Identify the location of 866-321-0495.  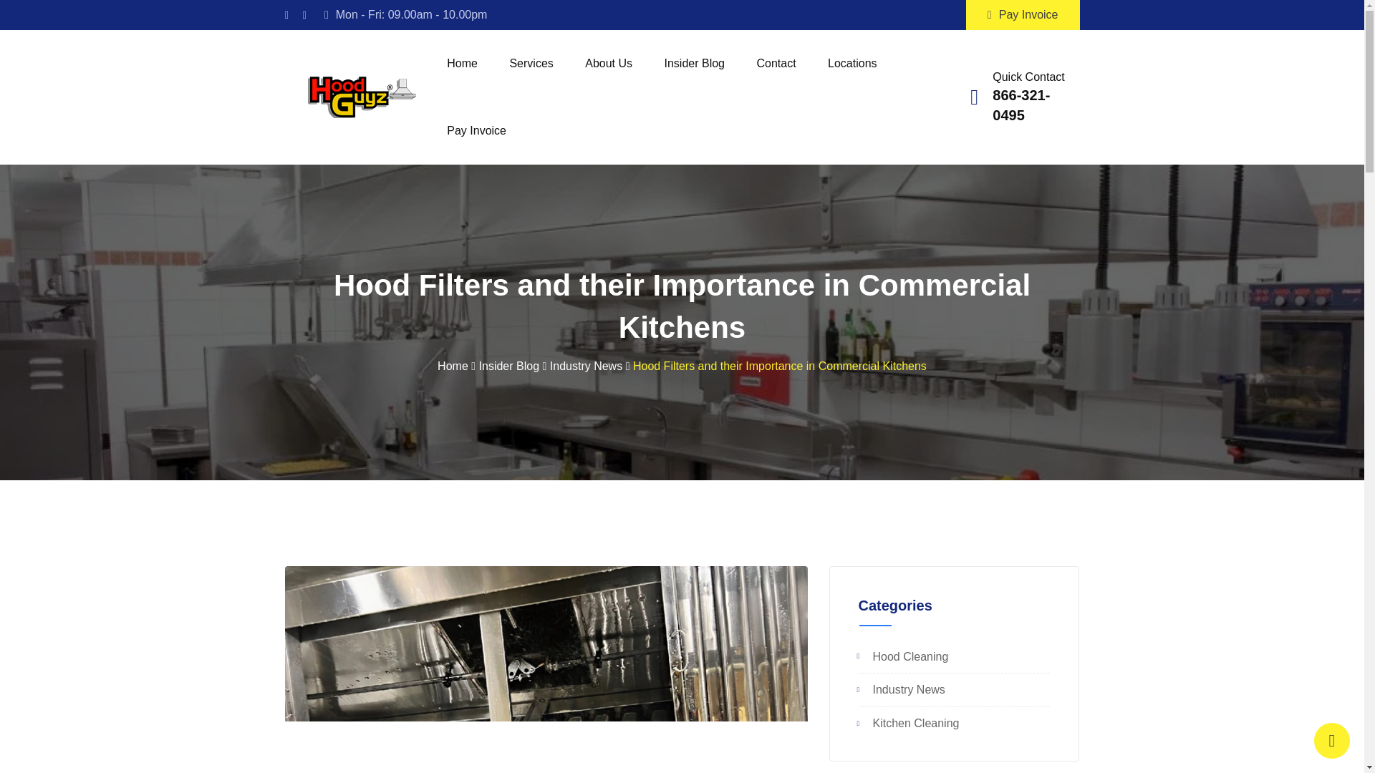
(1021, 104).